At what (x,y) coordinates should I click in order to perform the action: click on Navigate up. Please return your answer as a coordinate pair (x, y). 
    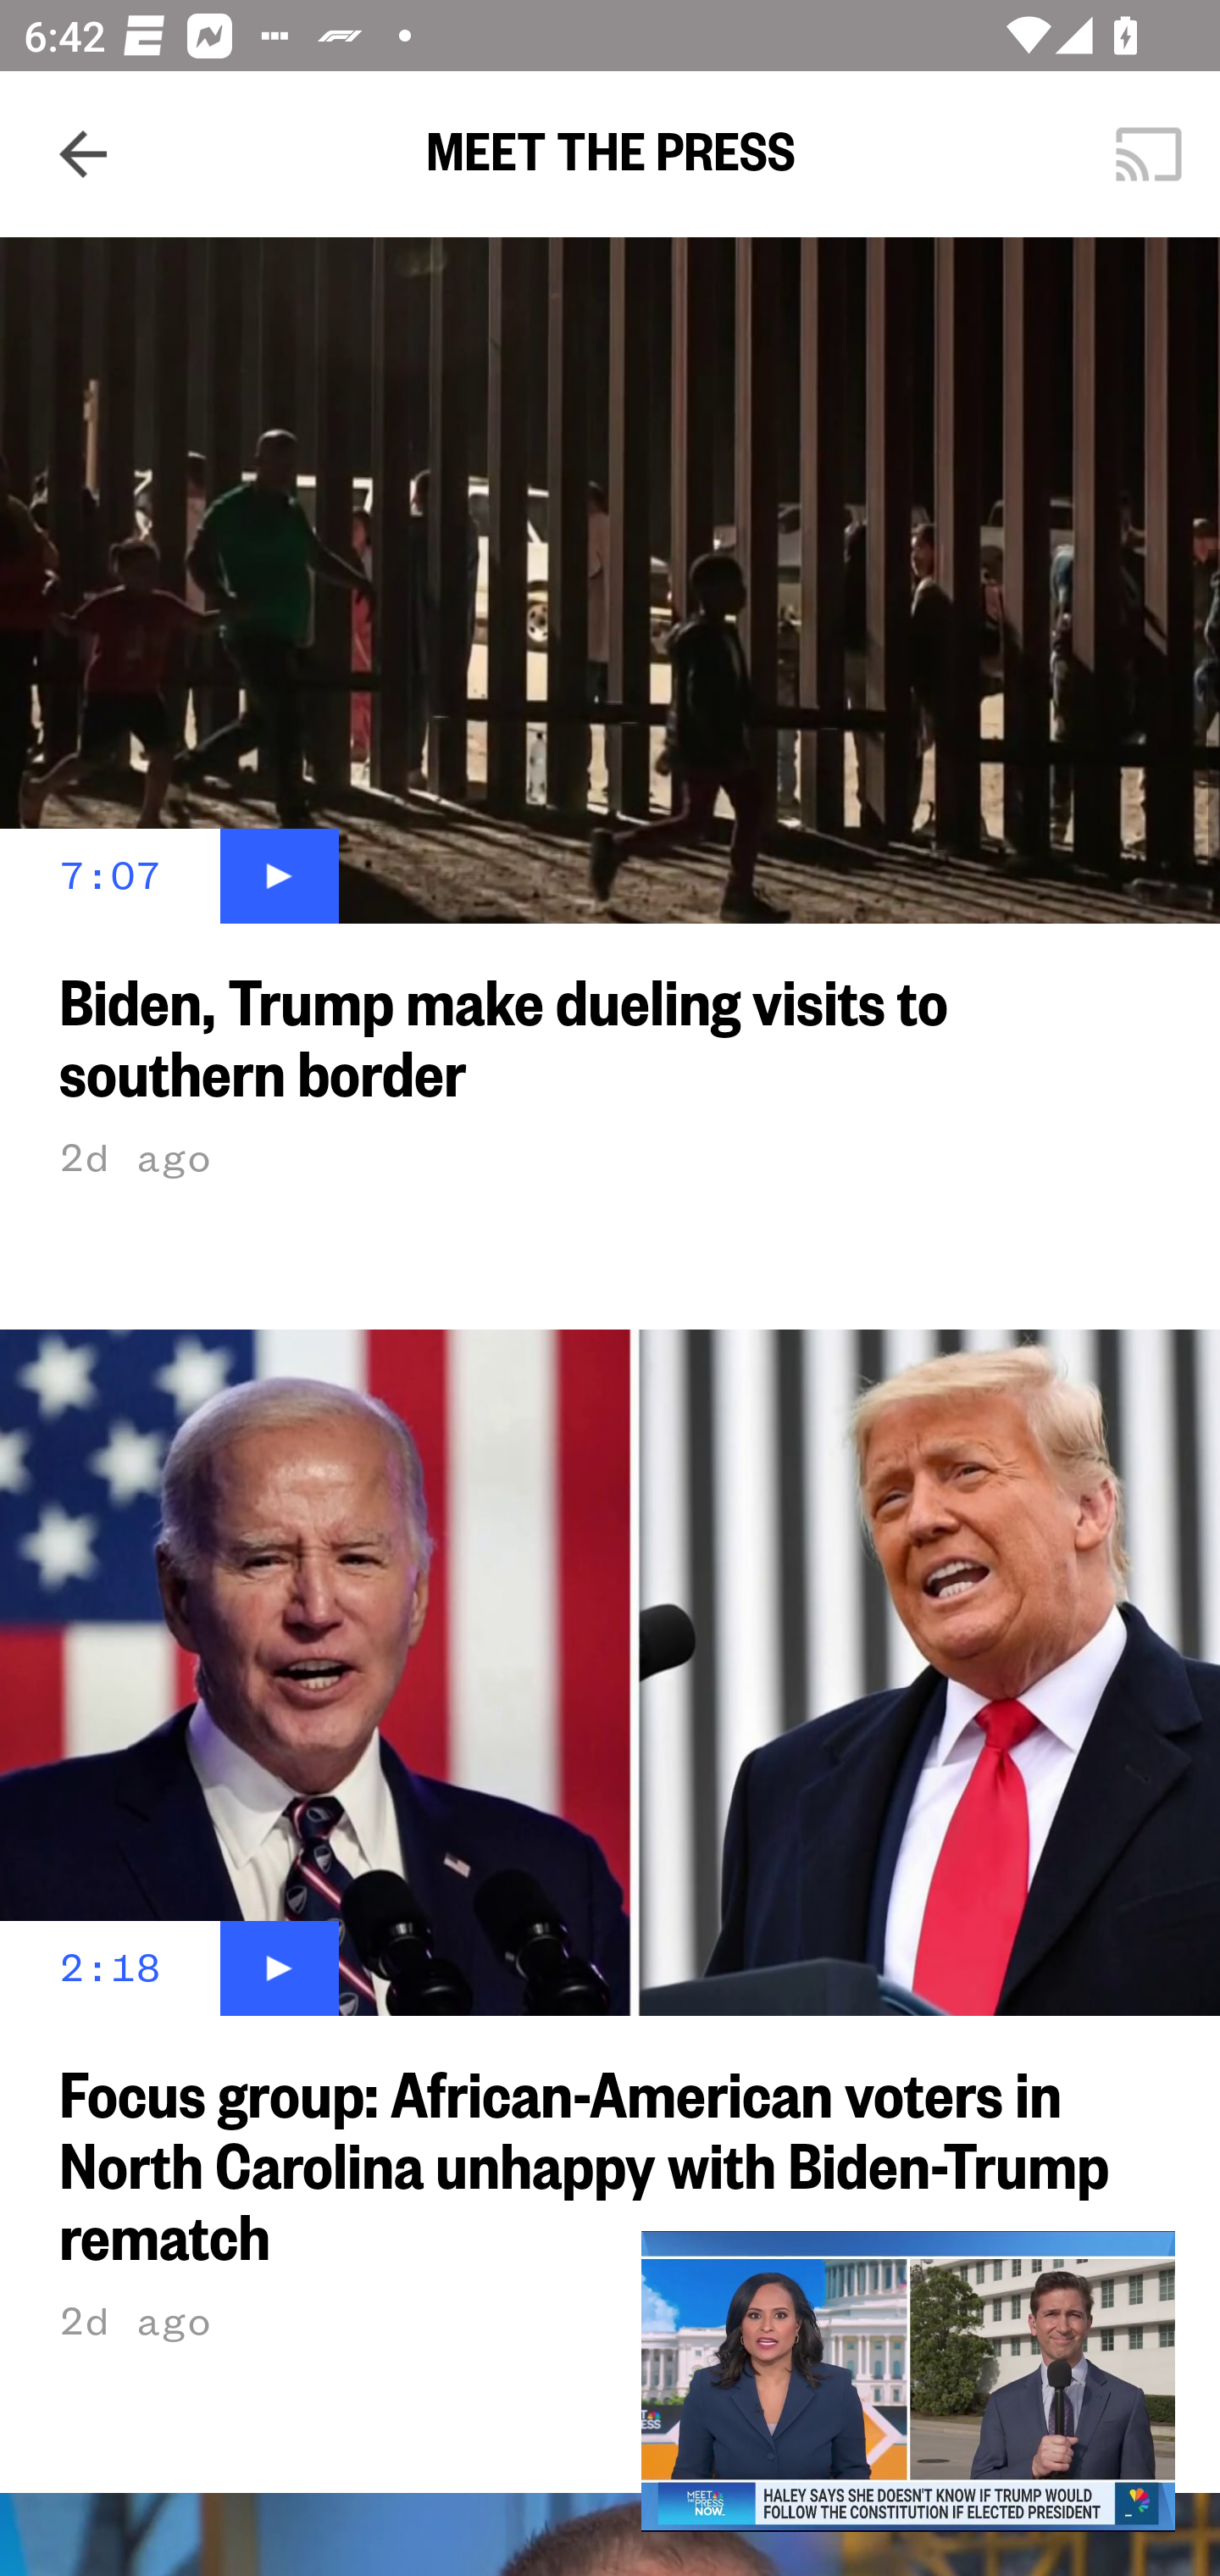
    Looking at the image, I should click on (83, 154).